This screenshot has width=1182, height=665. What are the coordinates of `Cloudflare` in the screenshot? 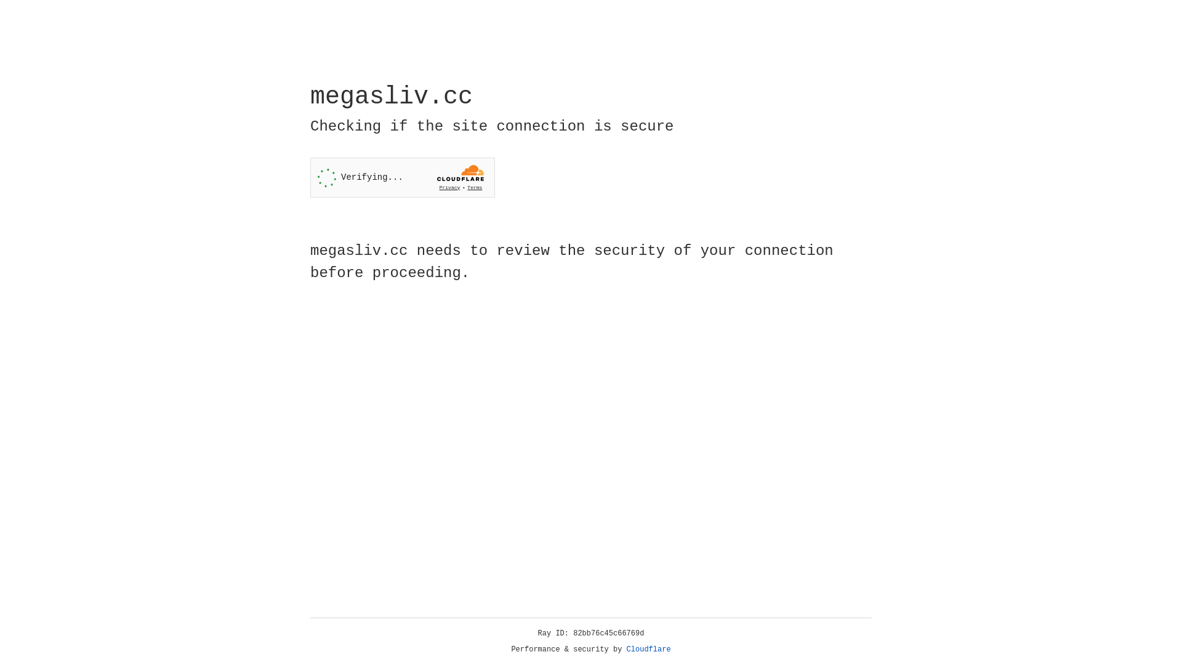 It's located at (649, 650).